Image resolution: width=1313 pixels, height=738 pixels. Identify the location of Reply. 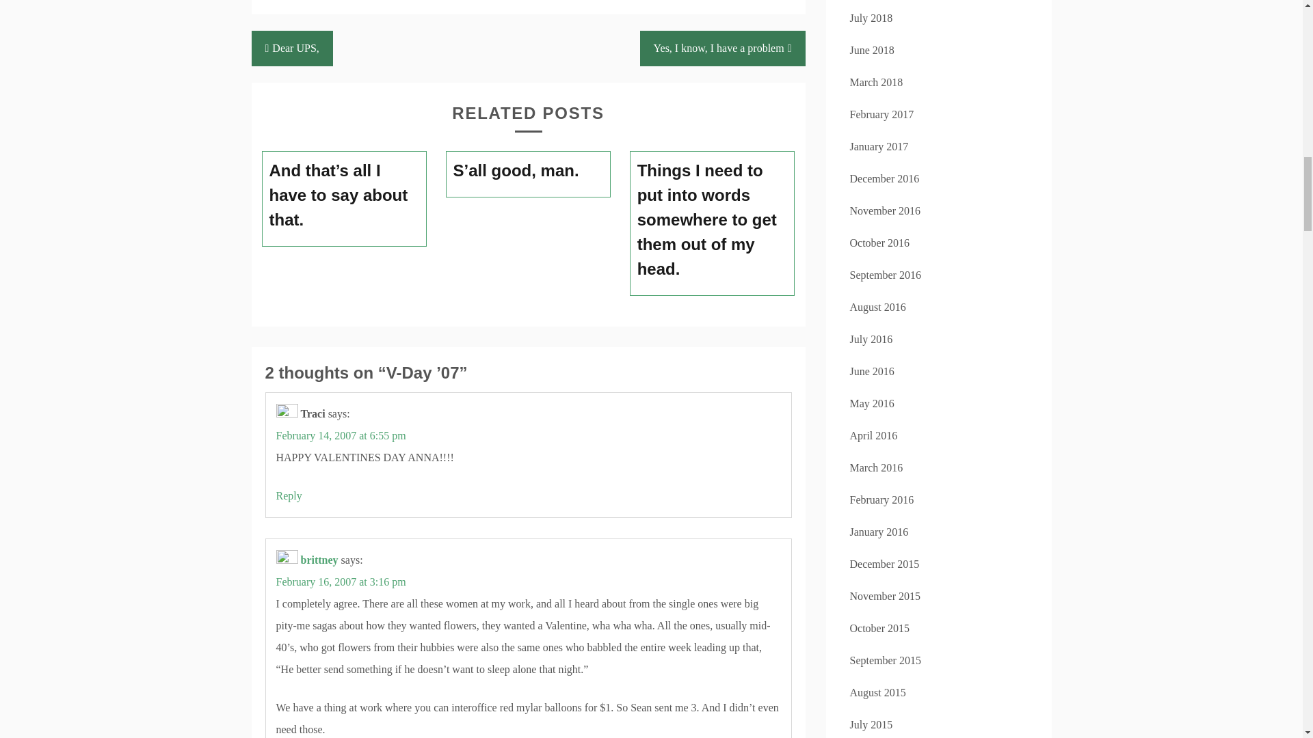
(289, 496).